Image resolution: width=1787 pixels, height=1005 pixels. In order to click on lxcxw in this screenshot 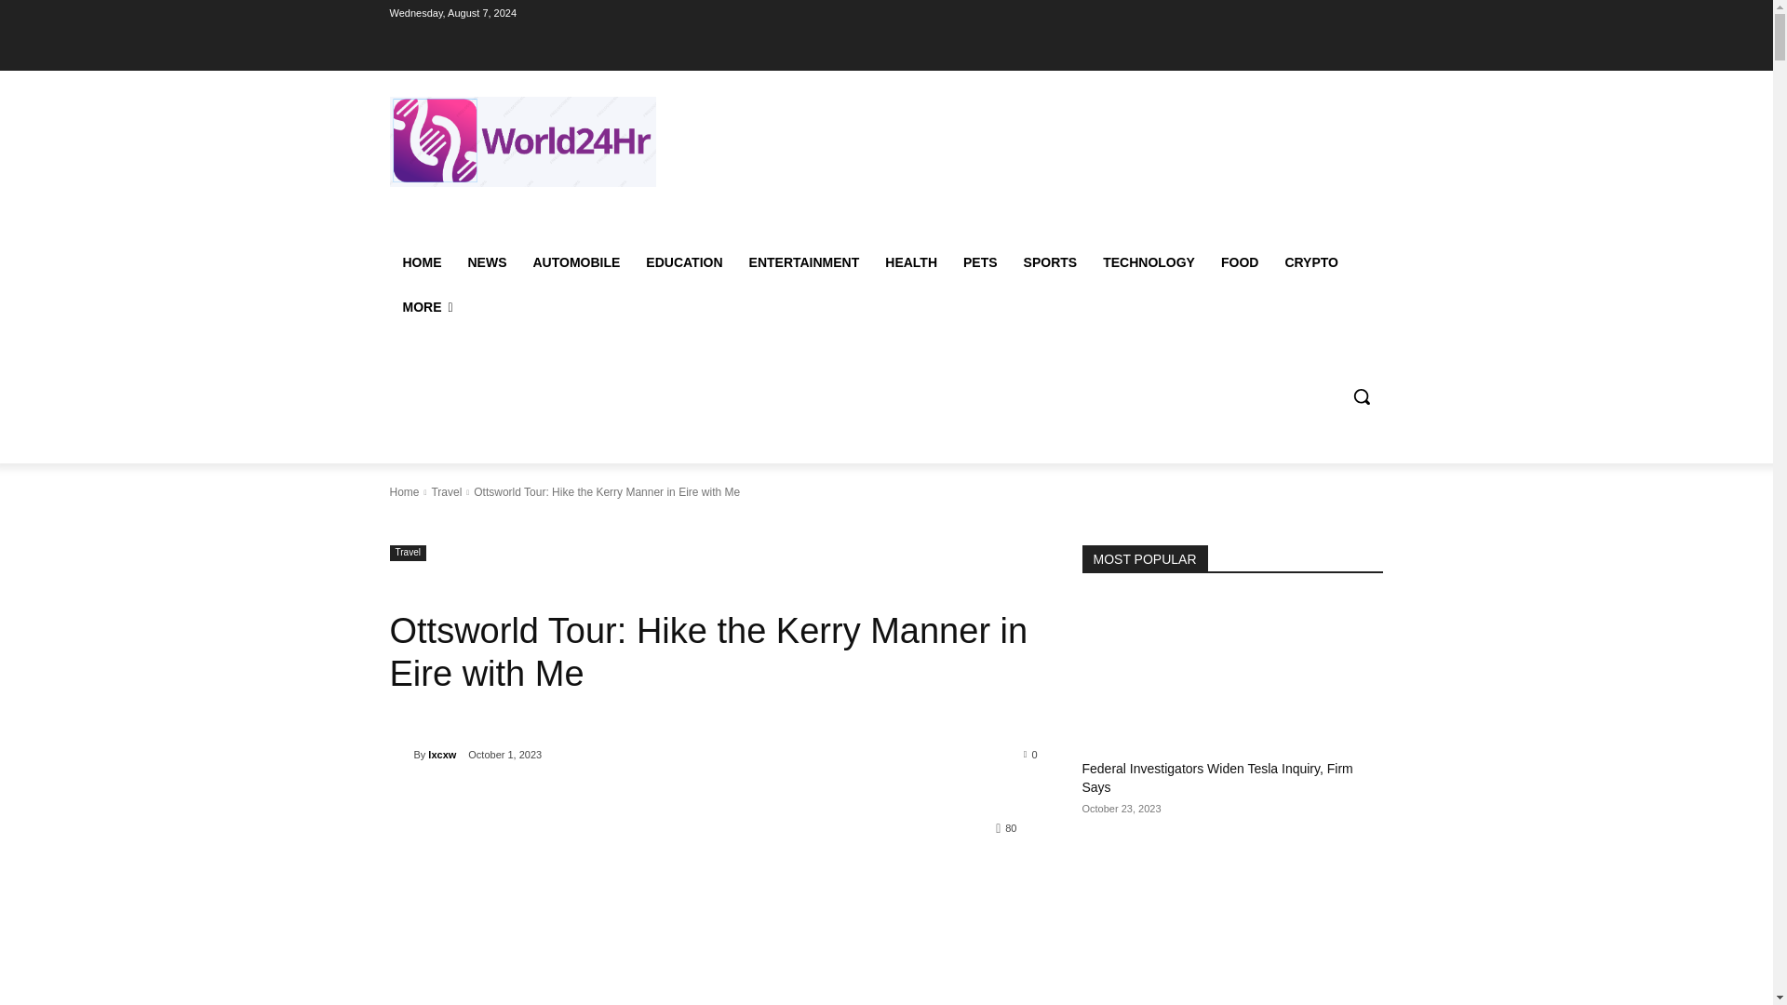, I will do `click(400, 754)`.